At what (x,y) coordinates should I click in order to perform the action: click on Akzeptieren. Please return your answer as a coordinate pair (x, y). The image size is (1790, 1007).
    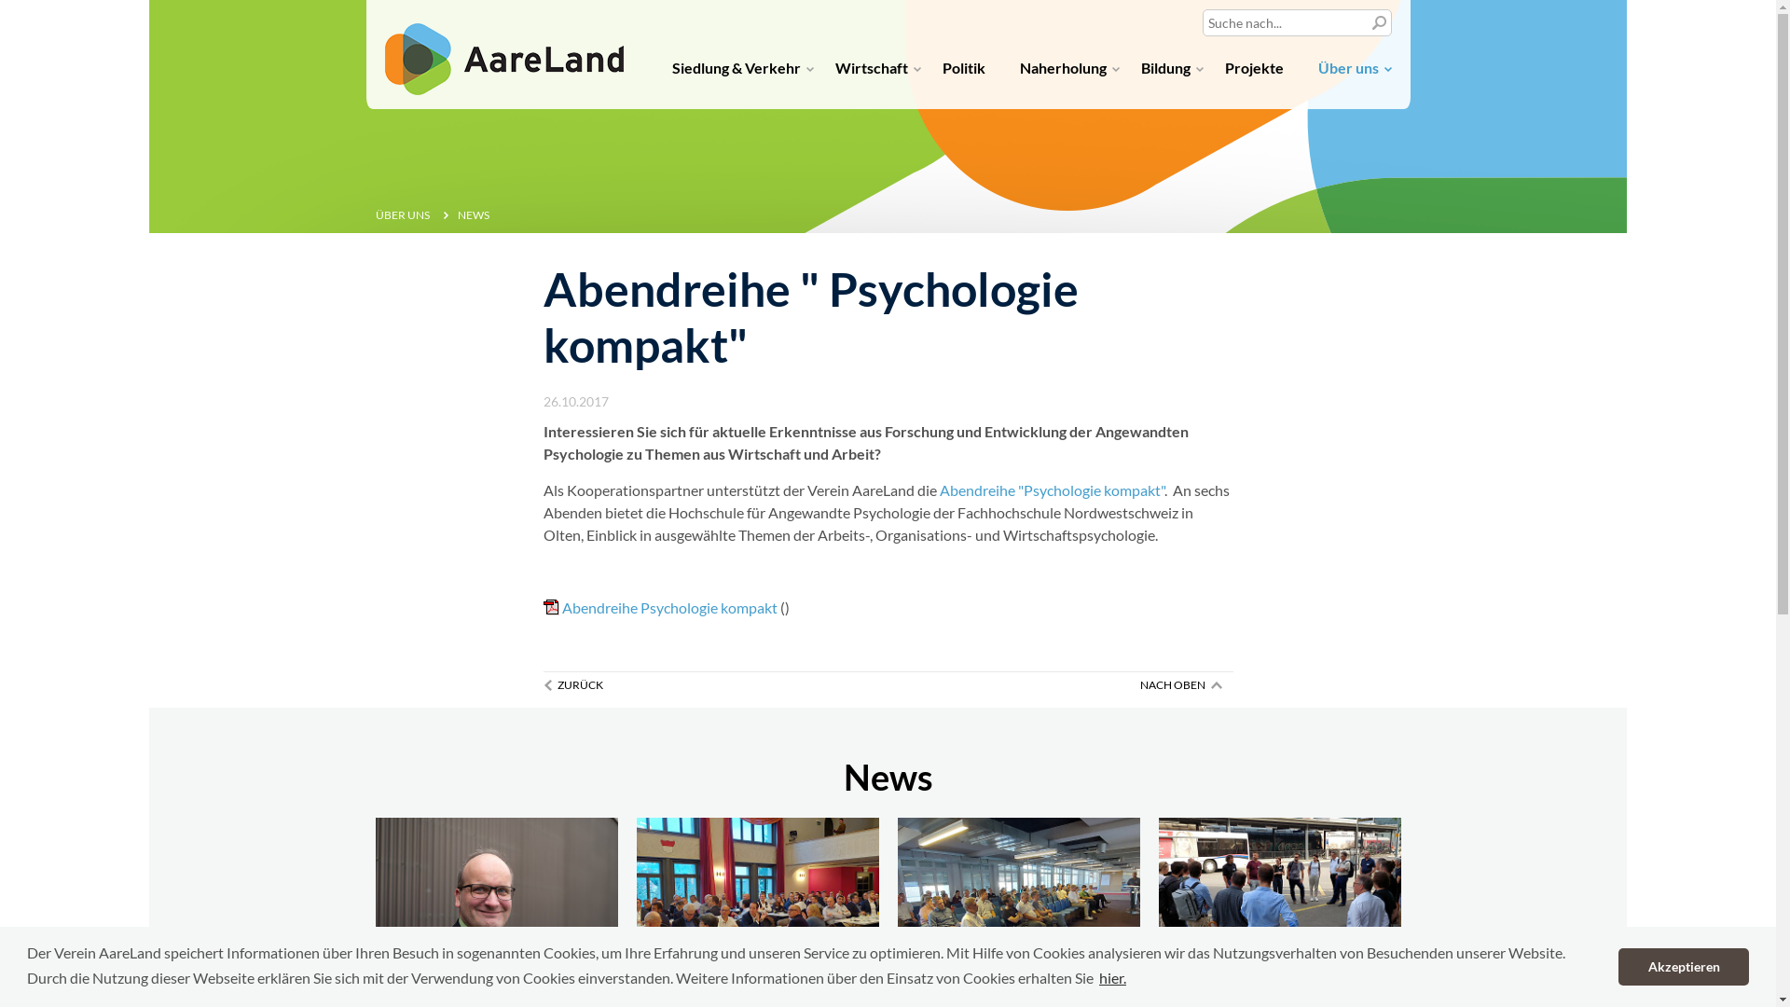
    Looking at the image, I should click on (1684, 967).